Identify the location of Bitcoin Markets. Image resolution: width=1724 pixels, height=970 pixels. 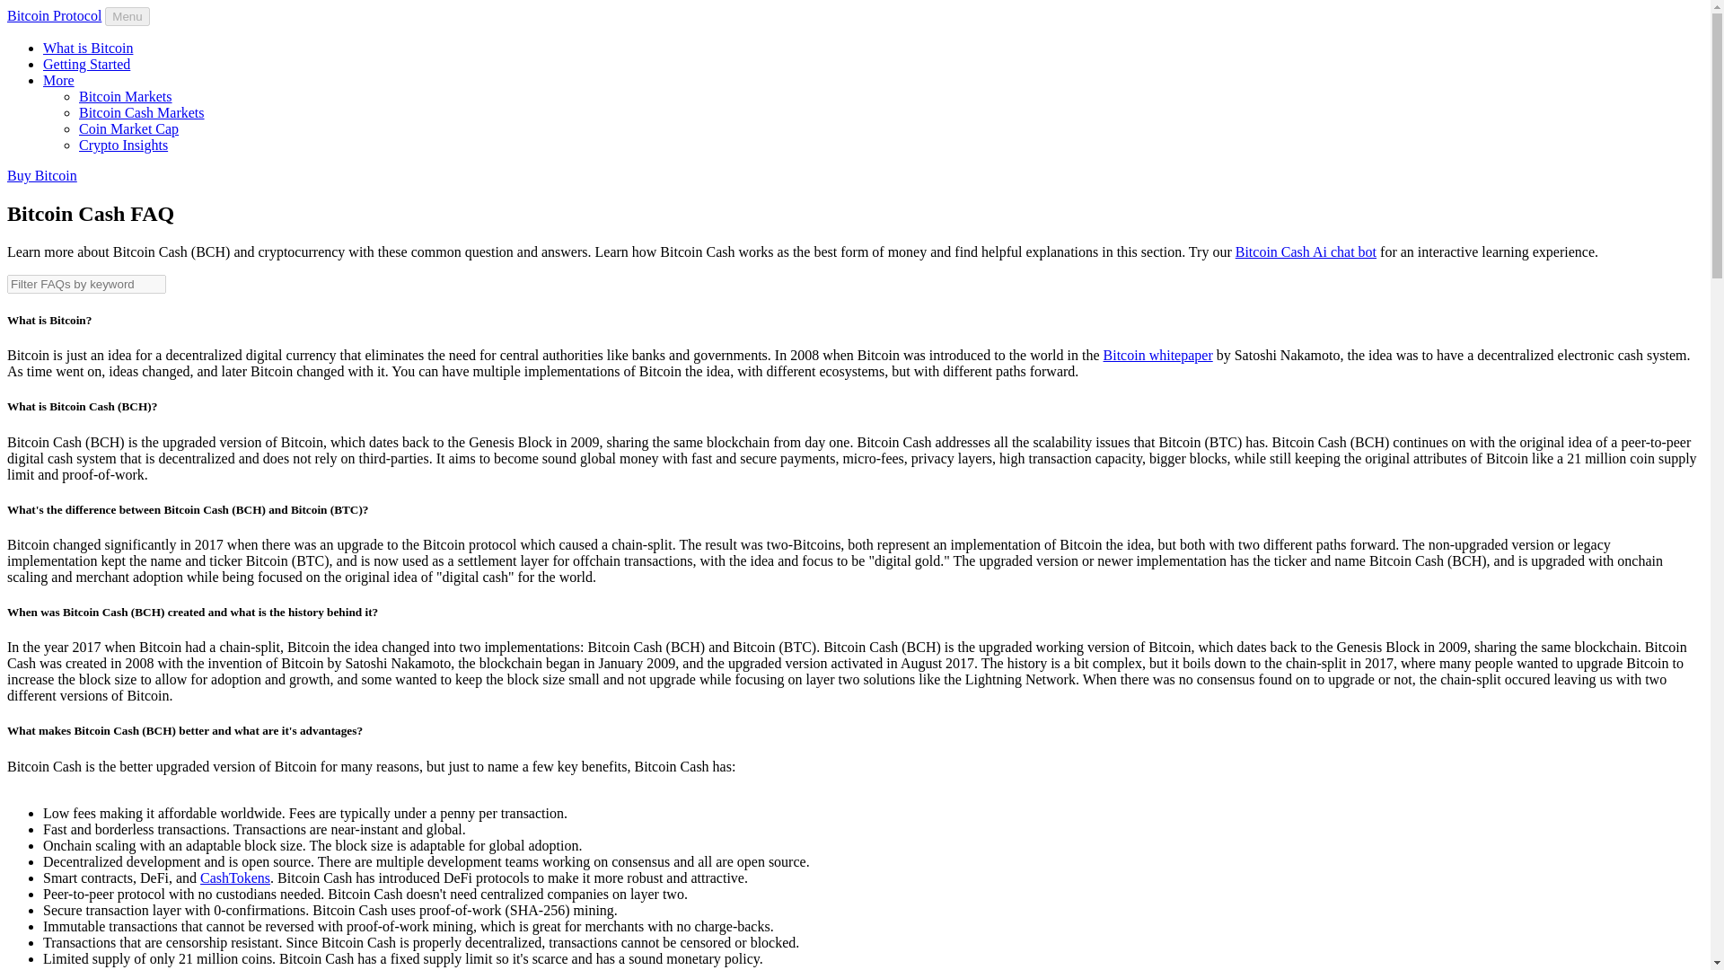
(126, 96).